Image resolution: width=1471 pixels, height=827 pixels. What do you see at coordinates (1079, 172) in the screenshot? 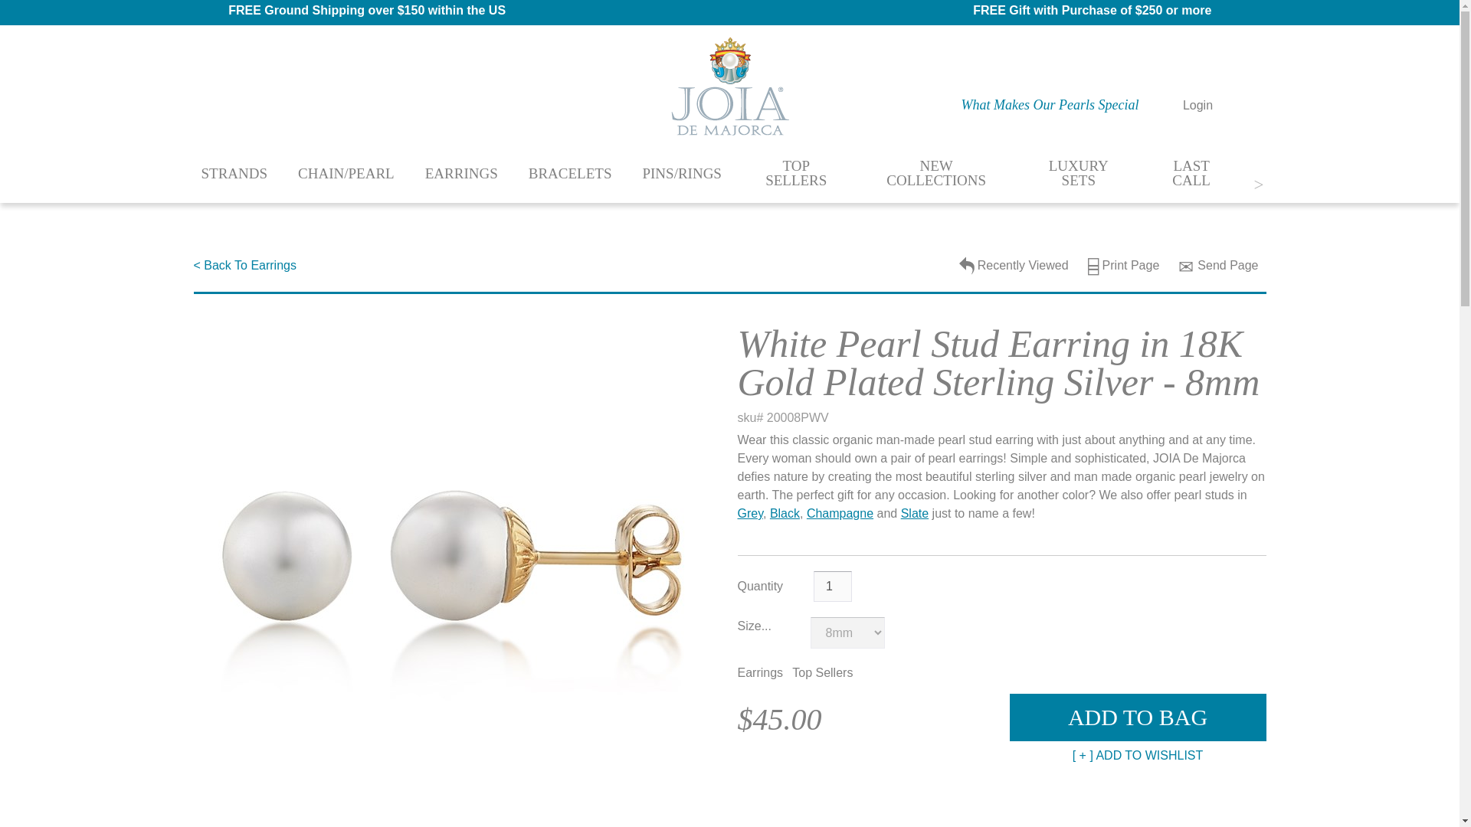
I see `LUXURY SETS` at bounding box center [1079, 172].